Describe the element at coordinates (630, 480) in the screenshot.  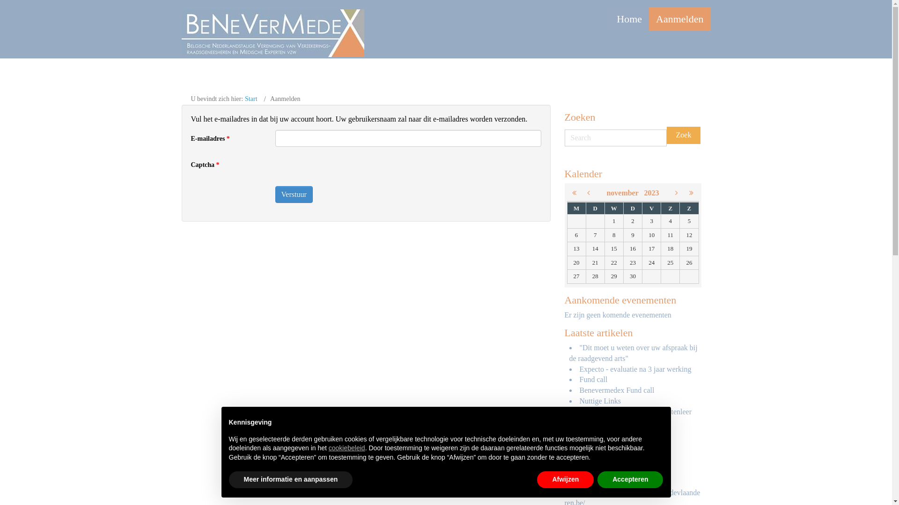
I see `Accepteren` at that location.